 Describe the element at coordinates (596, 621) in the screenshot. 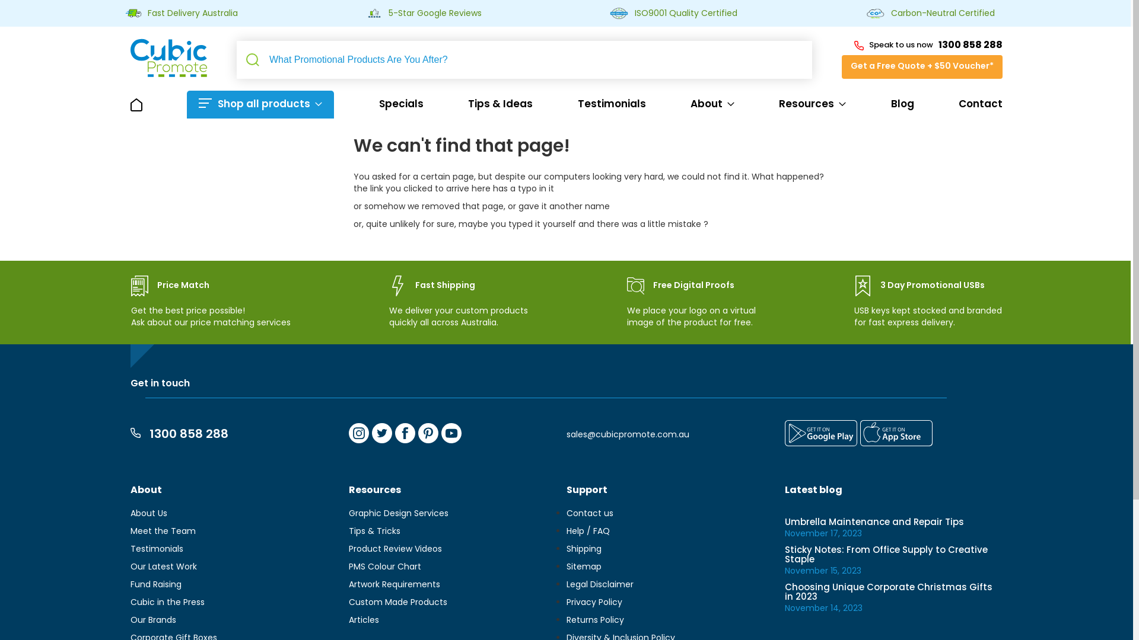

I see `Returns Policy` at that location.